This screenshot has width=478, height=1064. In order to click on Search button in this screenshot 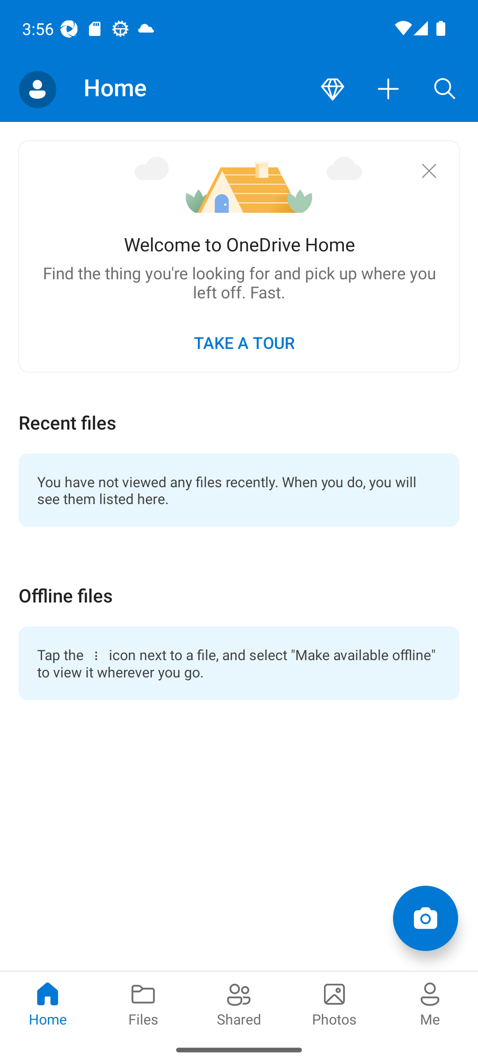, I will do `click(445, 90)`.